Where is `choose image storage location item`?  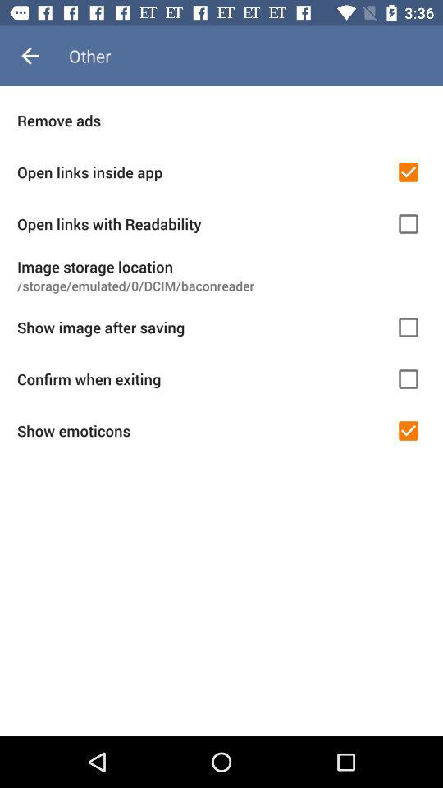
choose image storage location item is located at coordinates (221, 266).